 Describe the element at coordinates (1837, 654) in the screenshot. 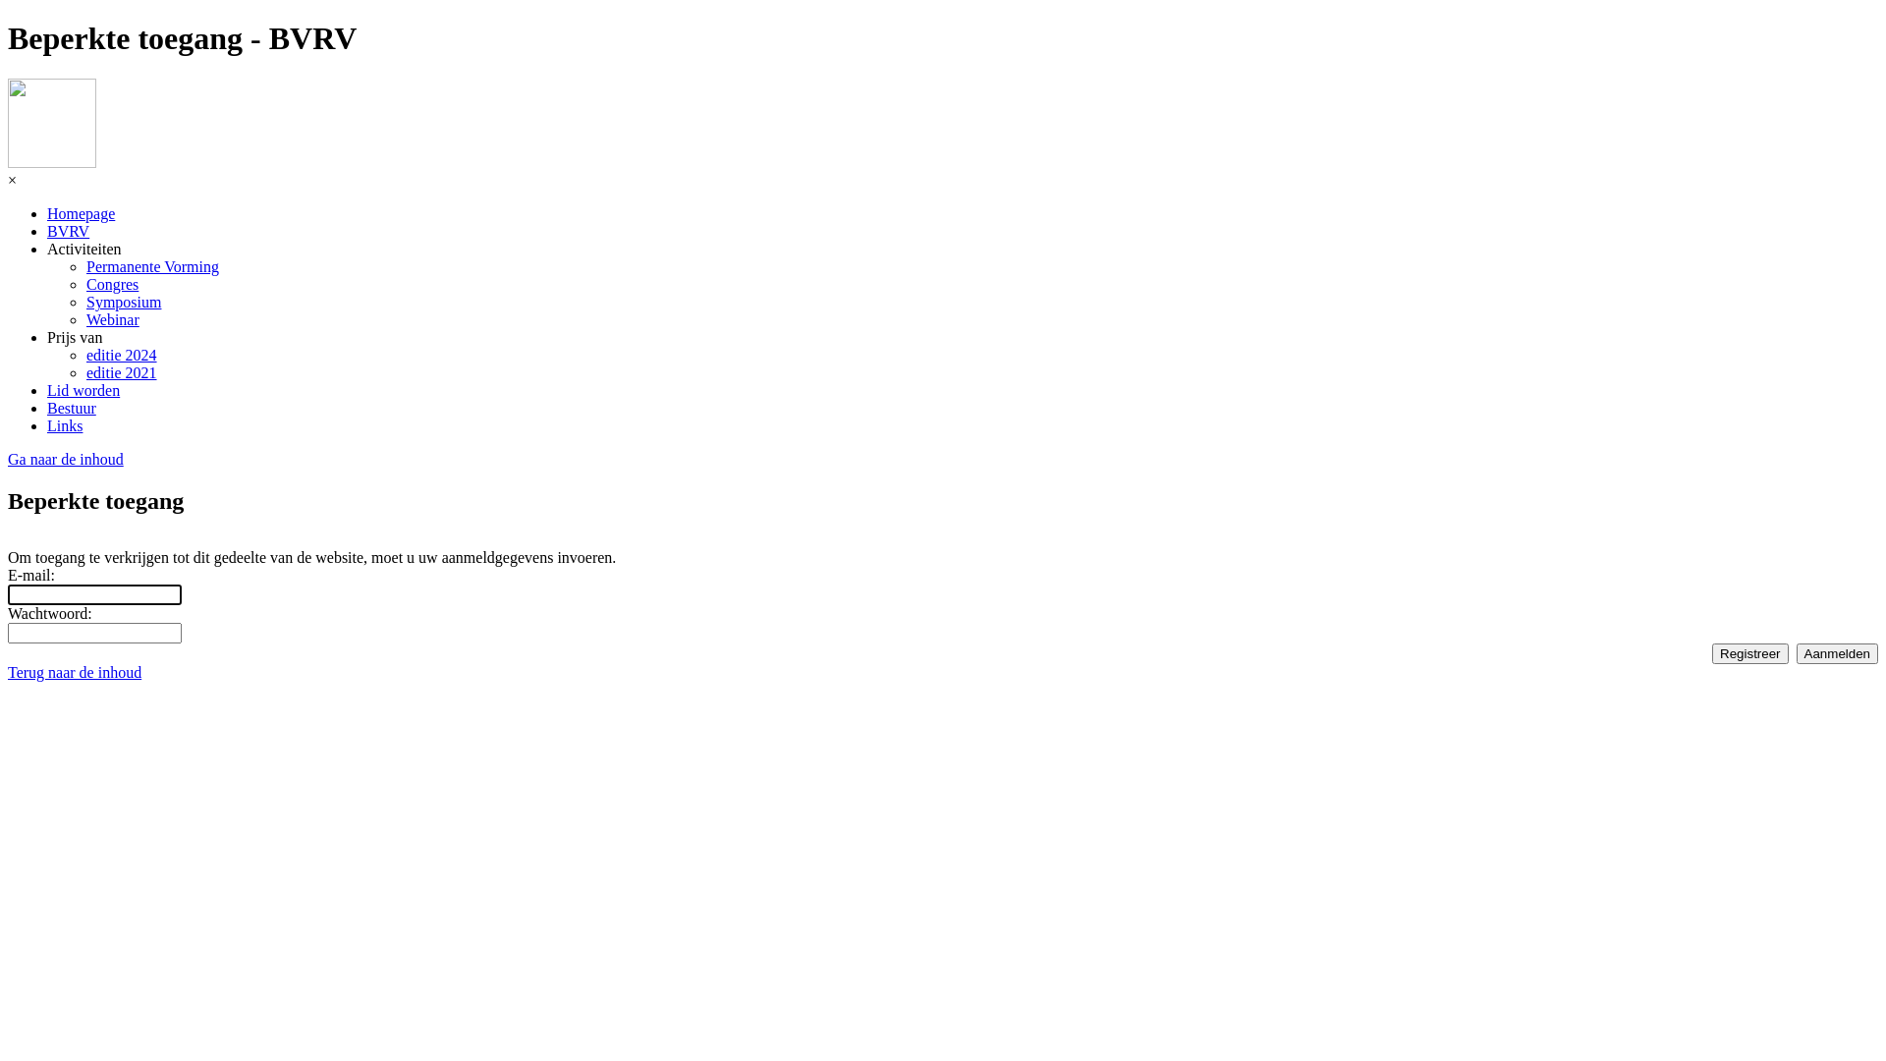

I see `Aanmelden` at that location.